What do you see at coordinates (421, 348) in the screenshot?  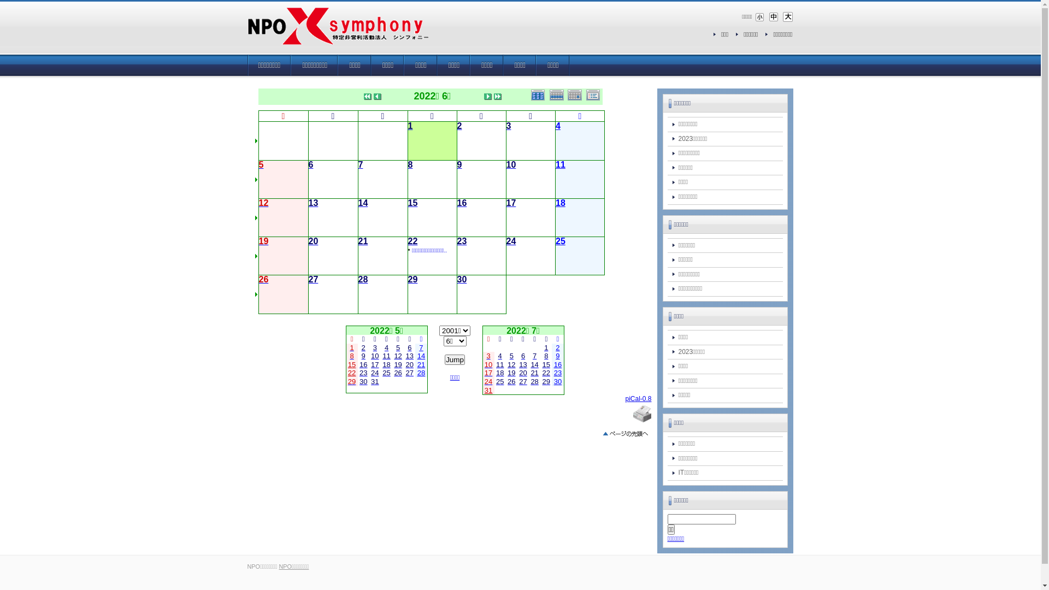 I see `7` at bounding box center [421, 348].